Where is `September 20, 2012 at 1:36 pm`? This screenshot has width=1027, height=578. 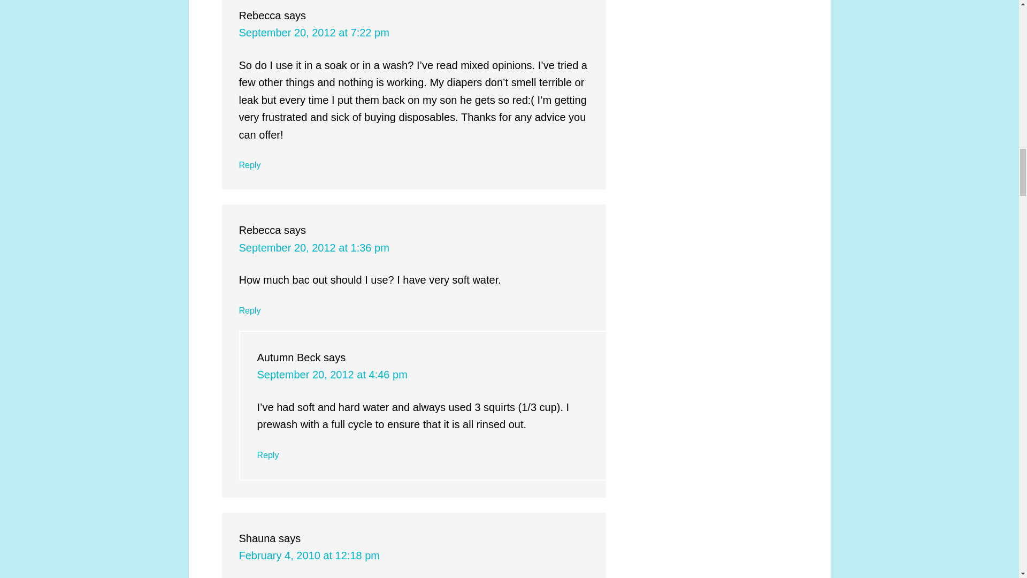
September 20, 2012 at 1:36 pm is located at coordinates (313, 248).